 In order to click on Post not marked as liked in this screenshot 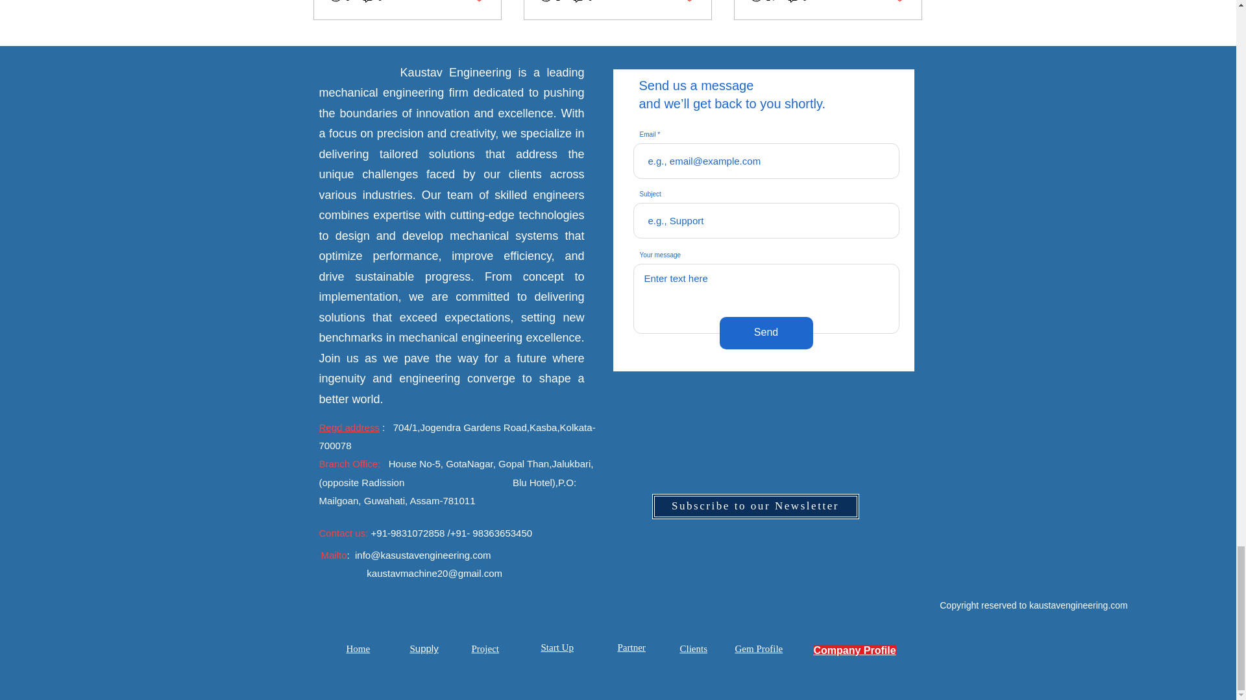, I will do `click(478, 2)`.